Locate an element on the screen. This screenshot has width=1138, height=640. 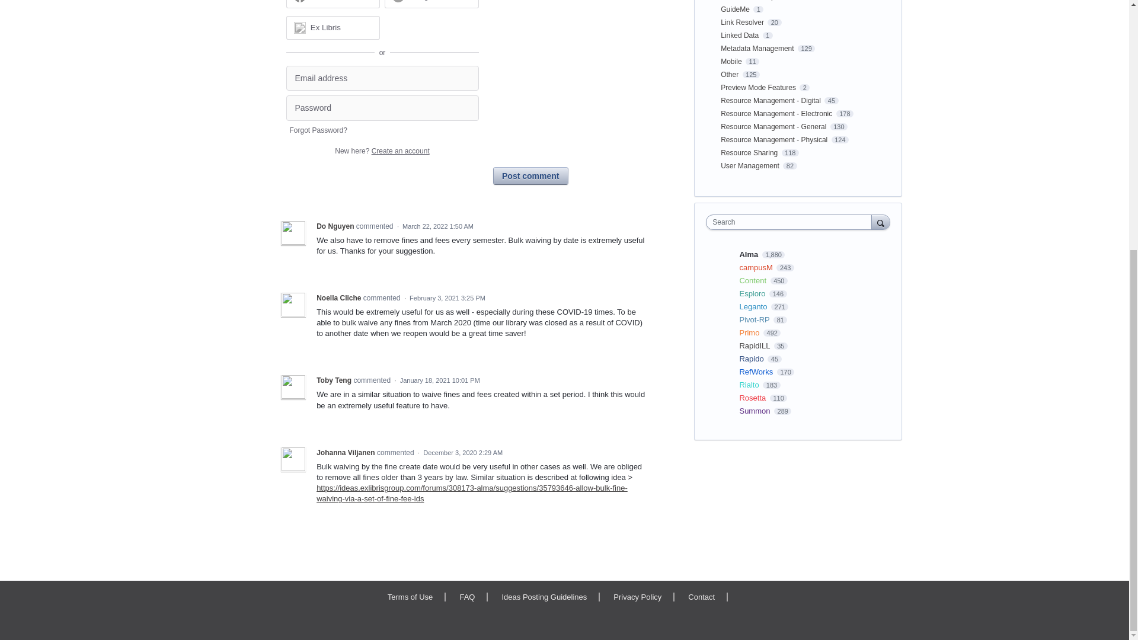
Google is located at coordinates (431, 4).